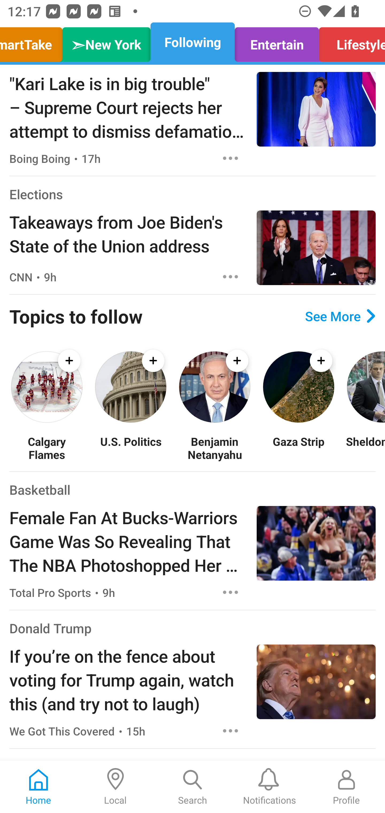  Describe the element at coordinates (40, 489) in the screenshot. I see `Basketball` at that location.